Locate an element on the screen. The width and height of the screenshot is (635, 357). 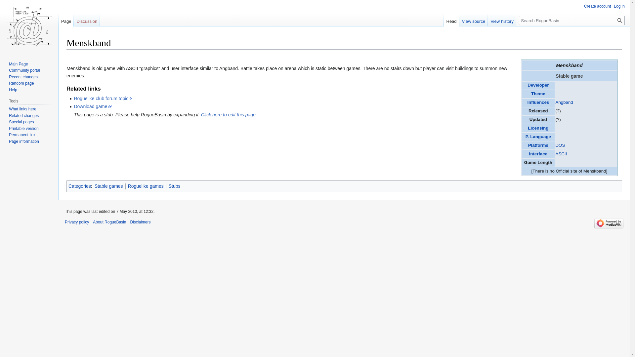
Special:Categories is located at coordinates (79, 186).